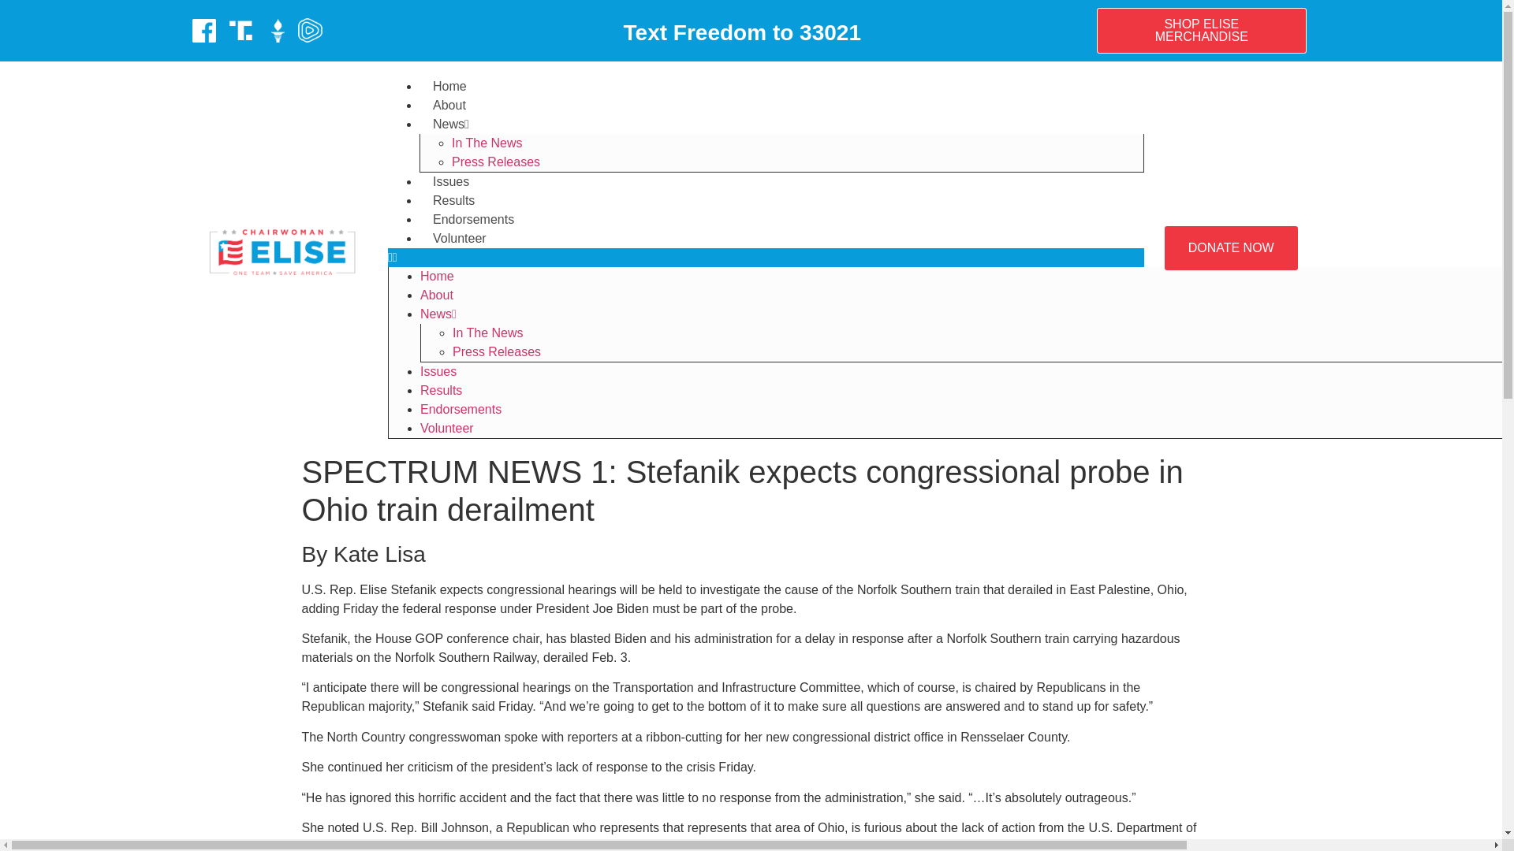 Image resolution: width=1514 pixels, height=851 pixels. I want to click on About, so click(449, 105).